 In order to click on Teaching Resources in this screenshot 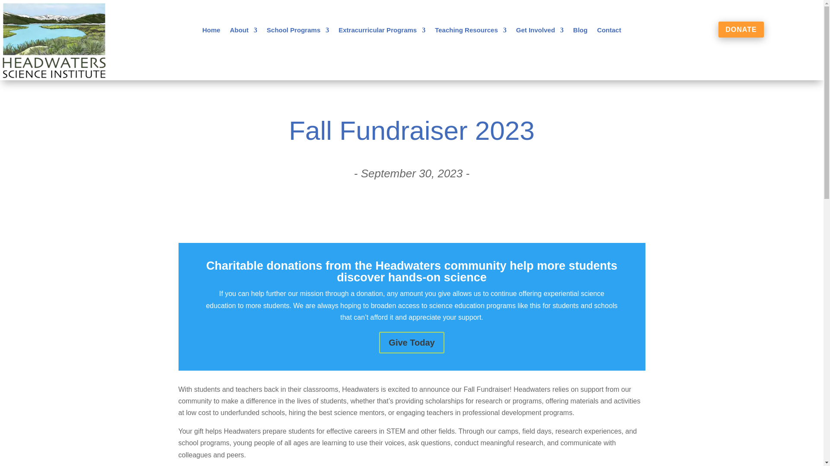, I will do `click(470, 32)`.